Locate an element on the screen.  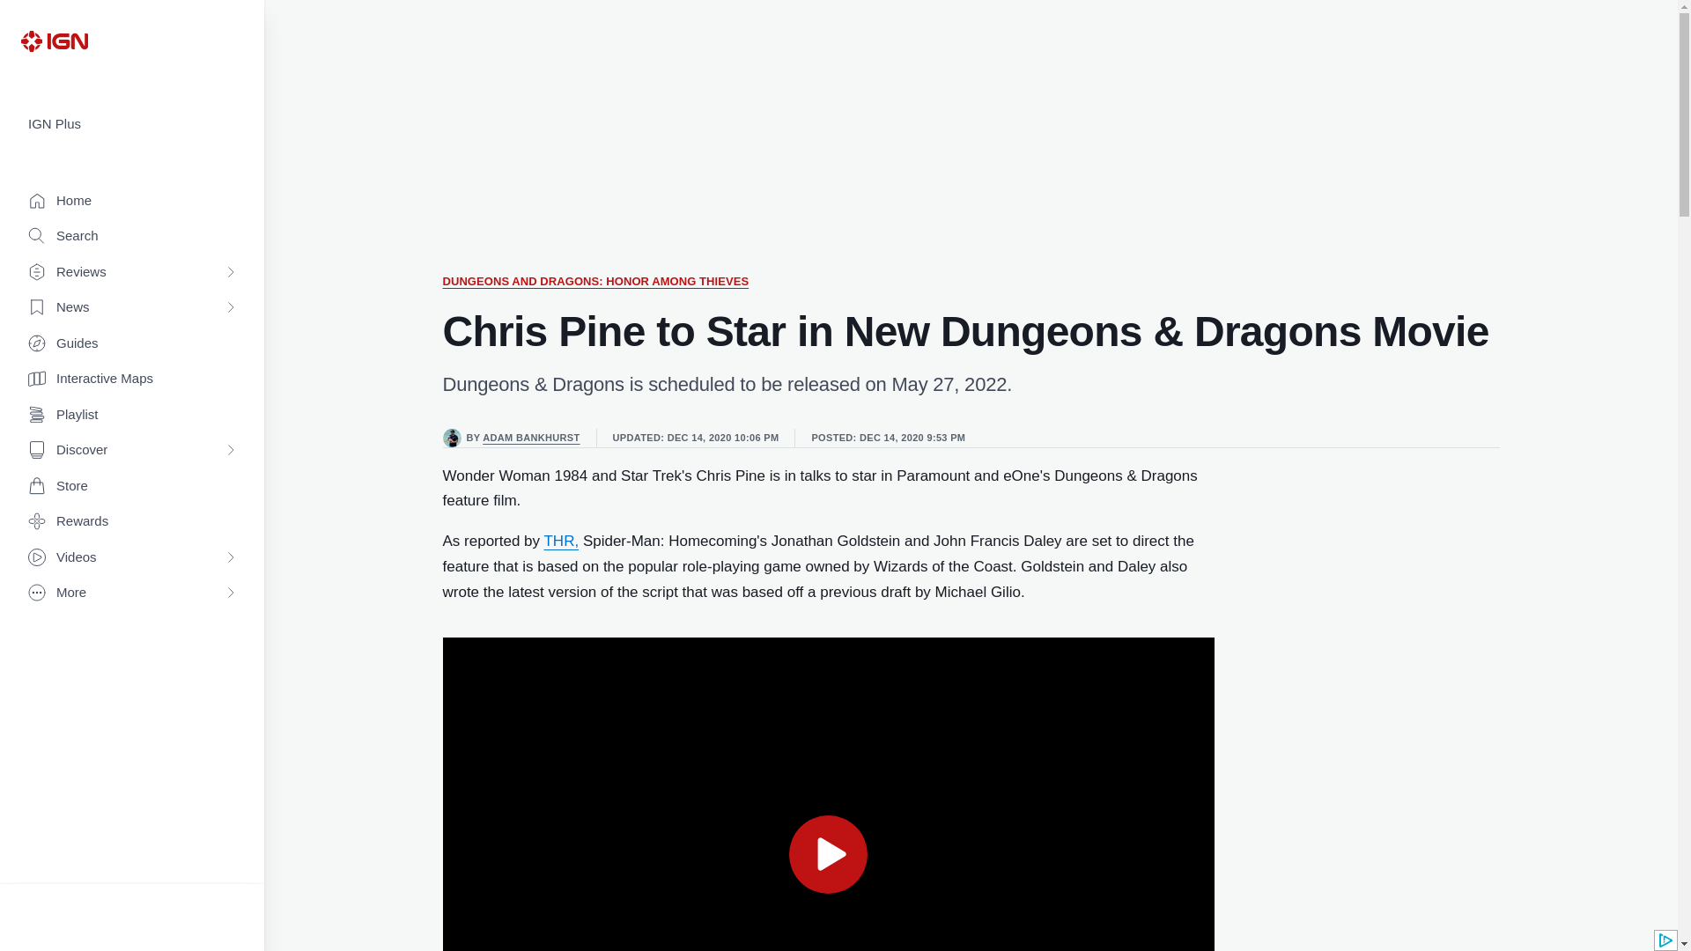
More is located at coordinates (132, 593).